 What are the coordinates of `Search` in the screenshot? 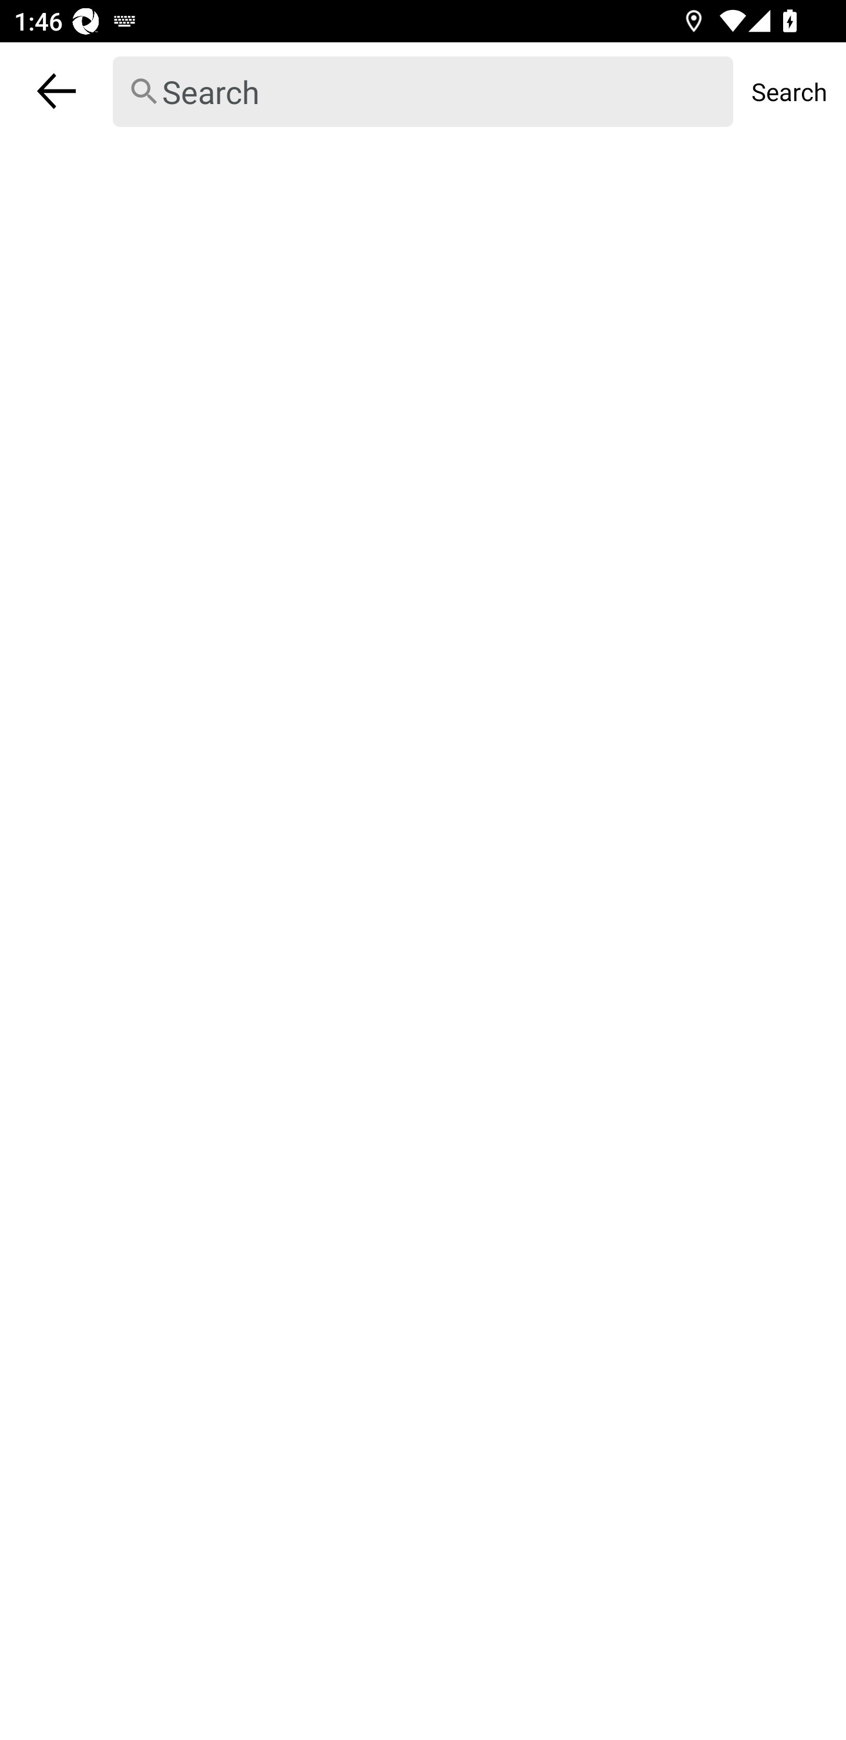 It's located at (789, 91).